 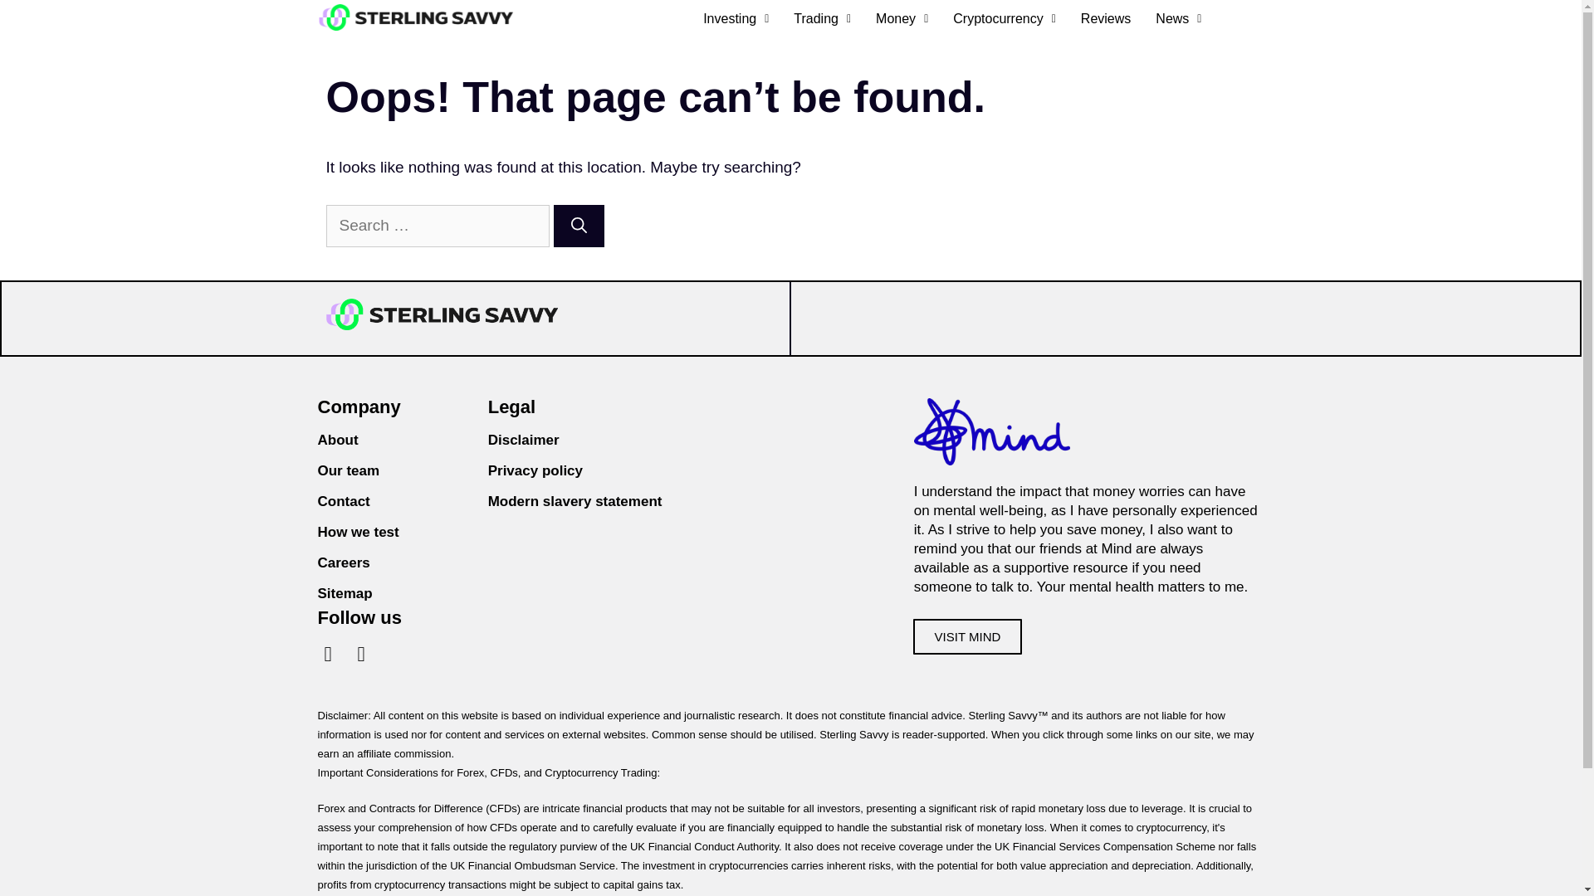 What do you see at coordinates (437, 226) in the screenshot?
I see `Search for:` at bounding box center [437, 226].